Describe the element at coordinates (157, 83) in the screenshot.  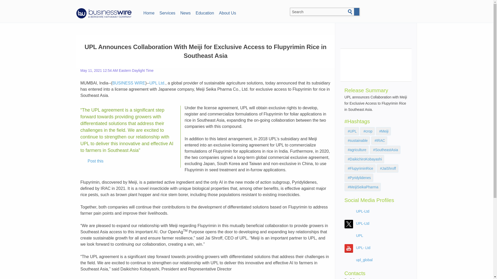
I see `UPL Ltd.` at that location.